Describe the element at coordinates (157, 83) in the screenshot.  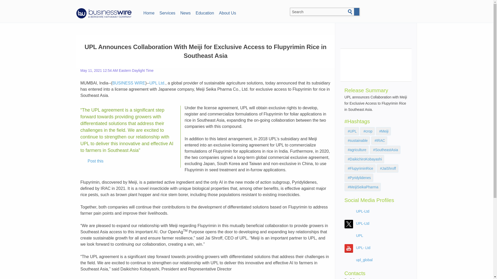
I see `UPL Ltd.` at that location.